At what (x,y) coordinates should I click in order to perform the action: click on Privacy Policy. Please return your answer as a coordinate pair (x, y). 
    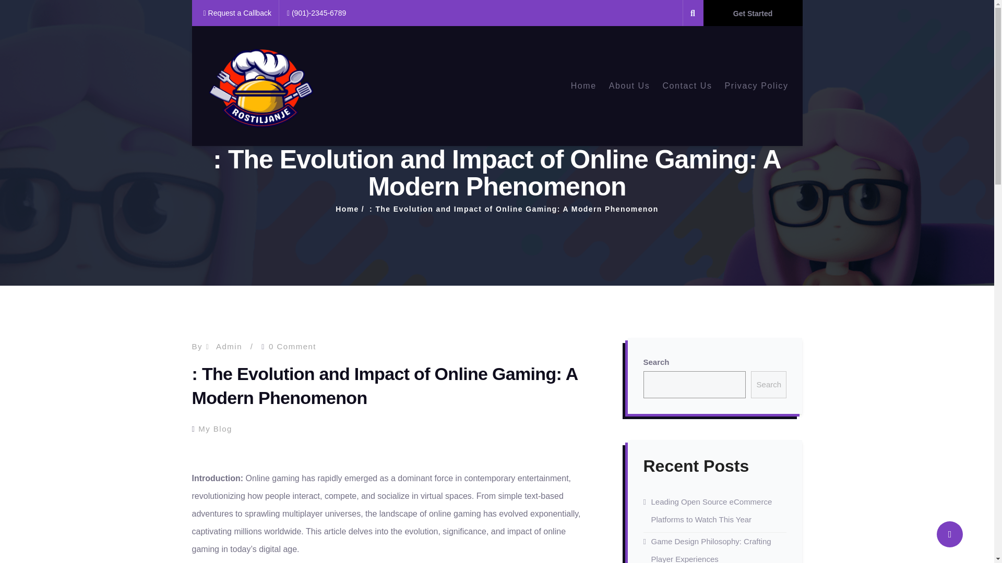
    Looking at the image, I should click on (757, 85).